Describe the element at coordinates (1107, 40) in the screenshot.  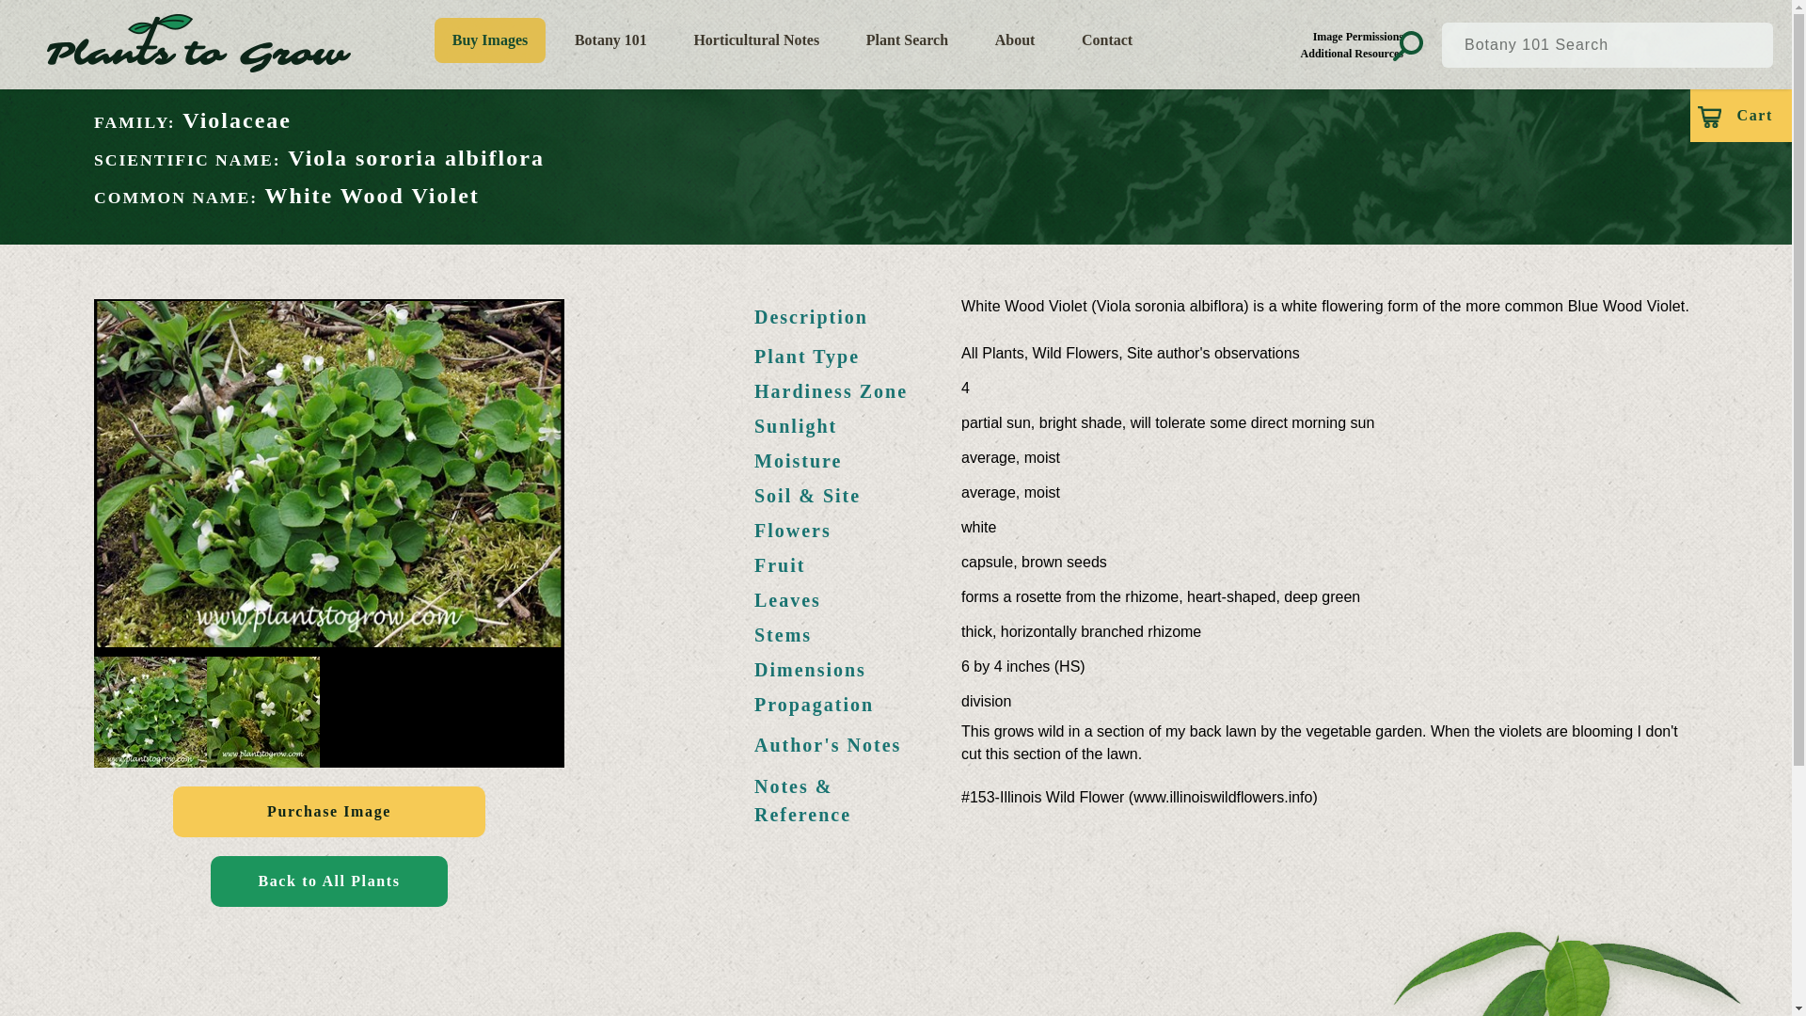
I see `Contact` at that location.